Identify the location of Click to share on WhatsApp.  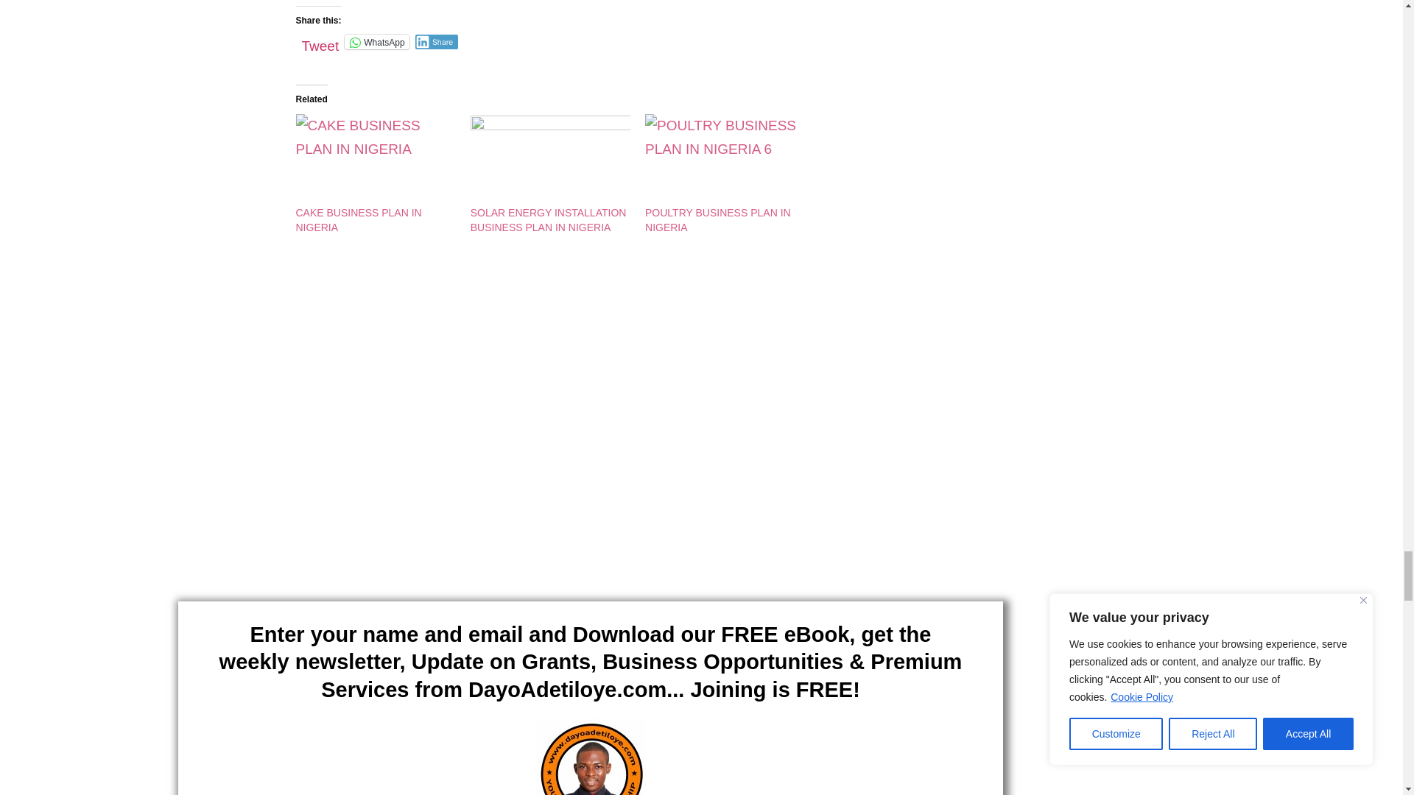
(376, 41).